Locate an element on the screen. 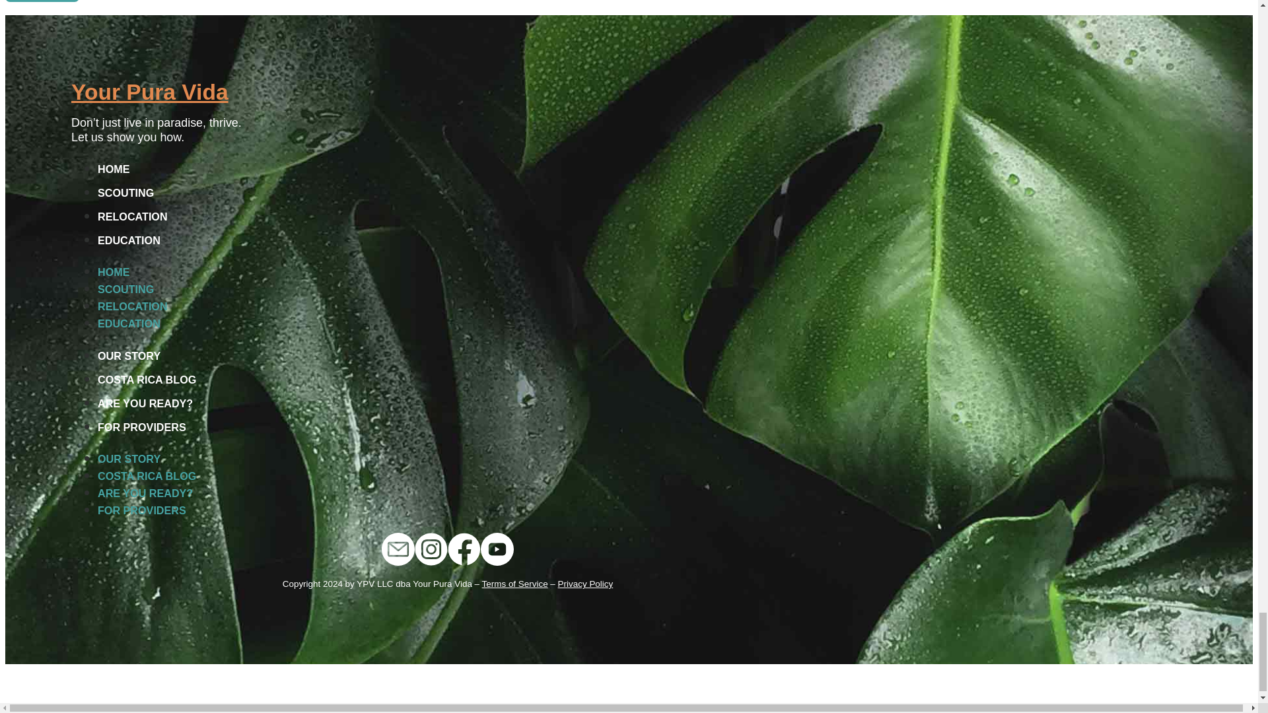 This screenshot has width=1268, height=713. OUR STORY is located at coordinates (129, 355).